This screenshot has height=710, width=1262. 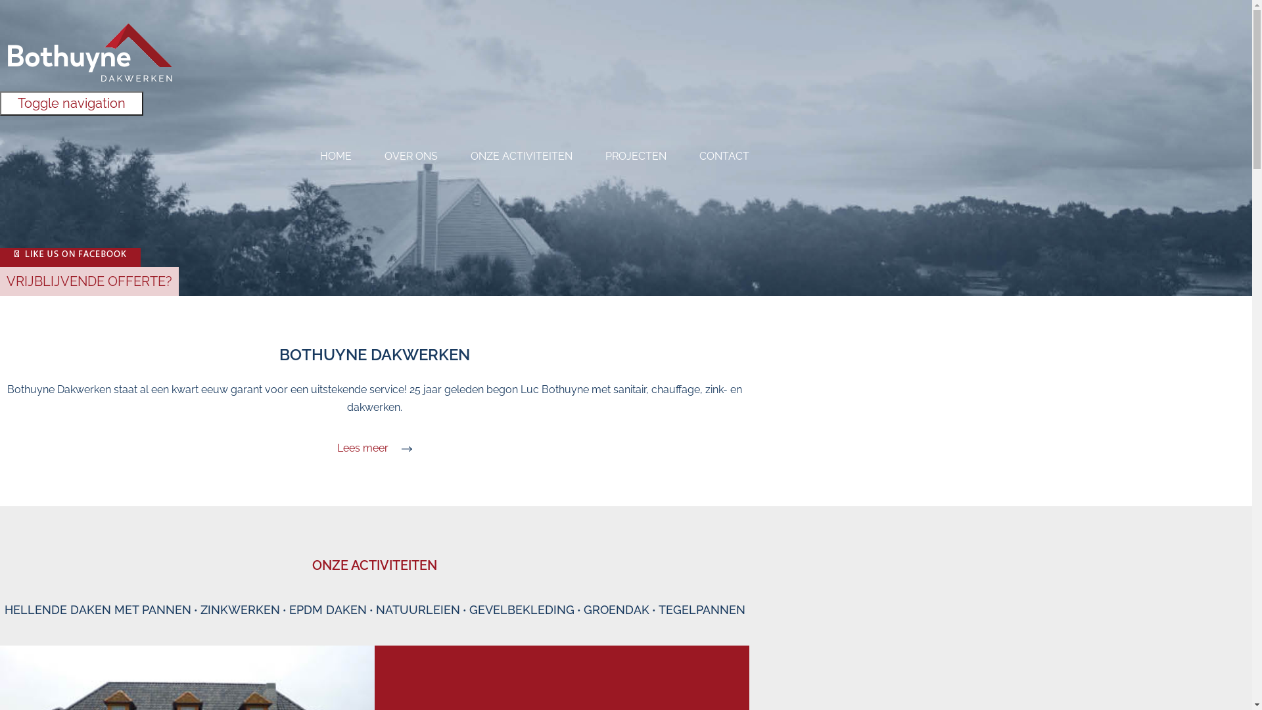 I want to click on GEVELBEKLEDING, so click(x=522, y=610).